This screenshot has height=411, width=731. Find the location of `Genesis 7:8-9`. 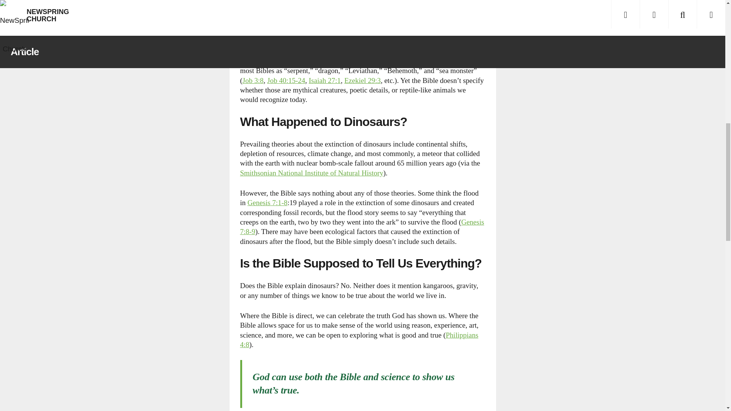

Genesis 7:8-9 is located at coordinates (362, 227).